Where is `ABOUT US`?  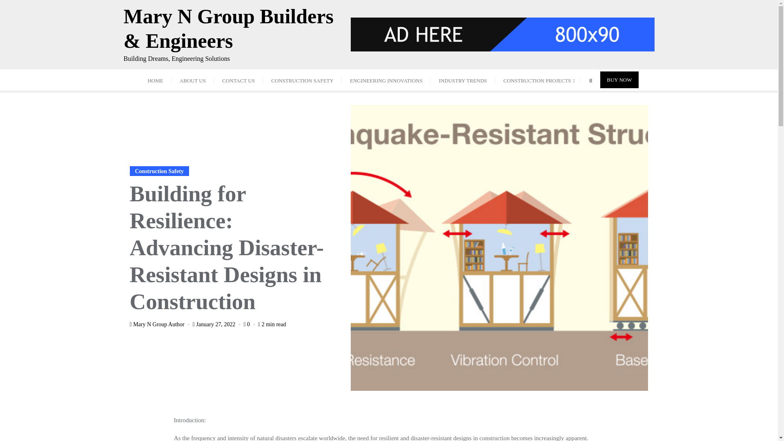
ABOUT US is located at coordinates (193, 80).